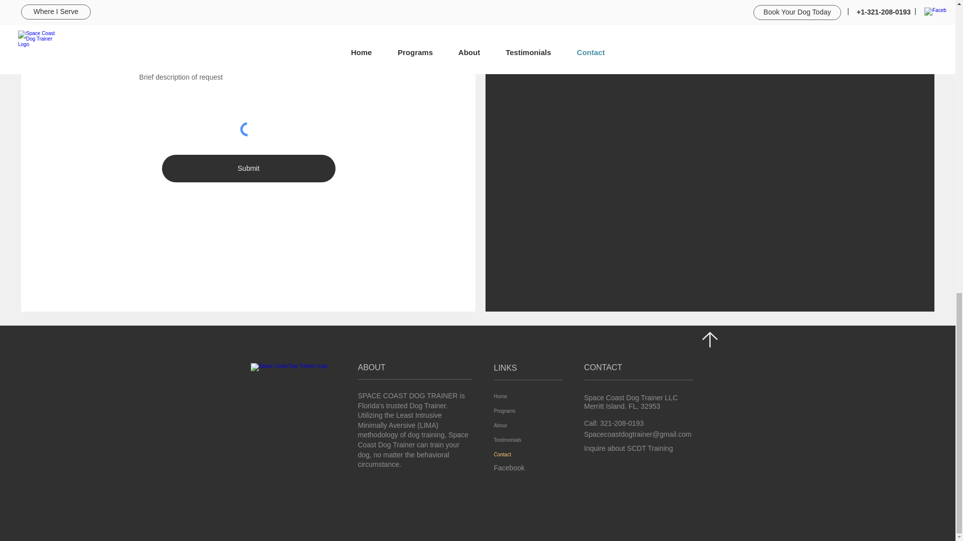  What do you see at coordinates (516, 440) in the screenshot?
I see `Testimonials` at bounding box center [516, 440].